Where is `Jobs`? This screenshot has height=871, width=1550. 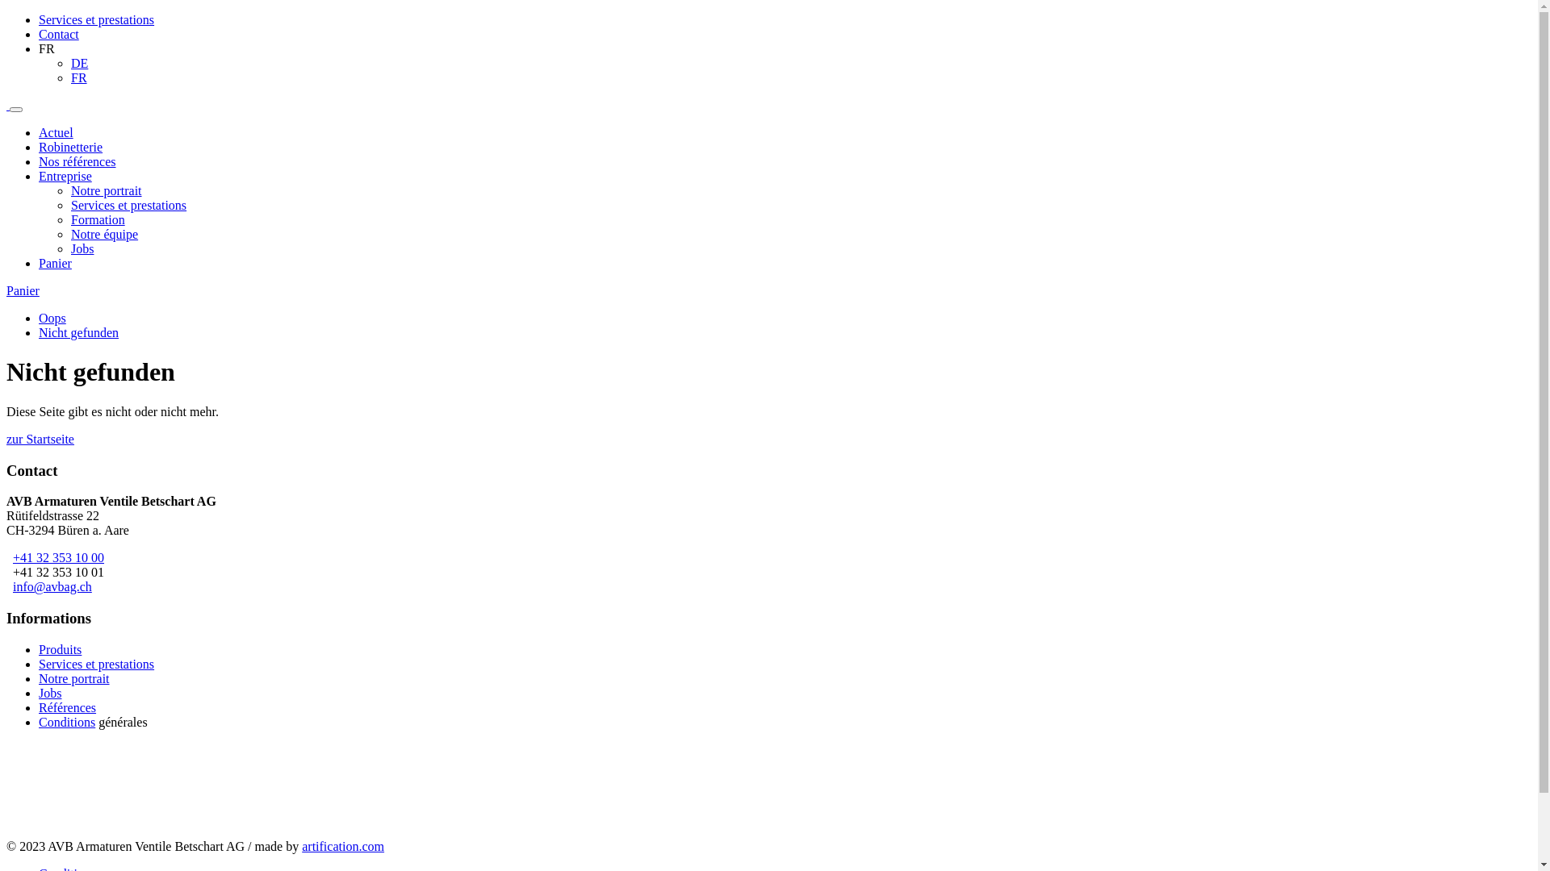
Jobs is located at coordinates (82, 248).